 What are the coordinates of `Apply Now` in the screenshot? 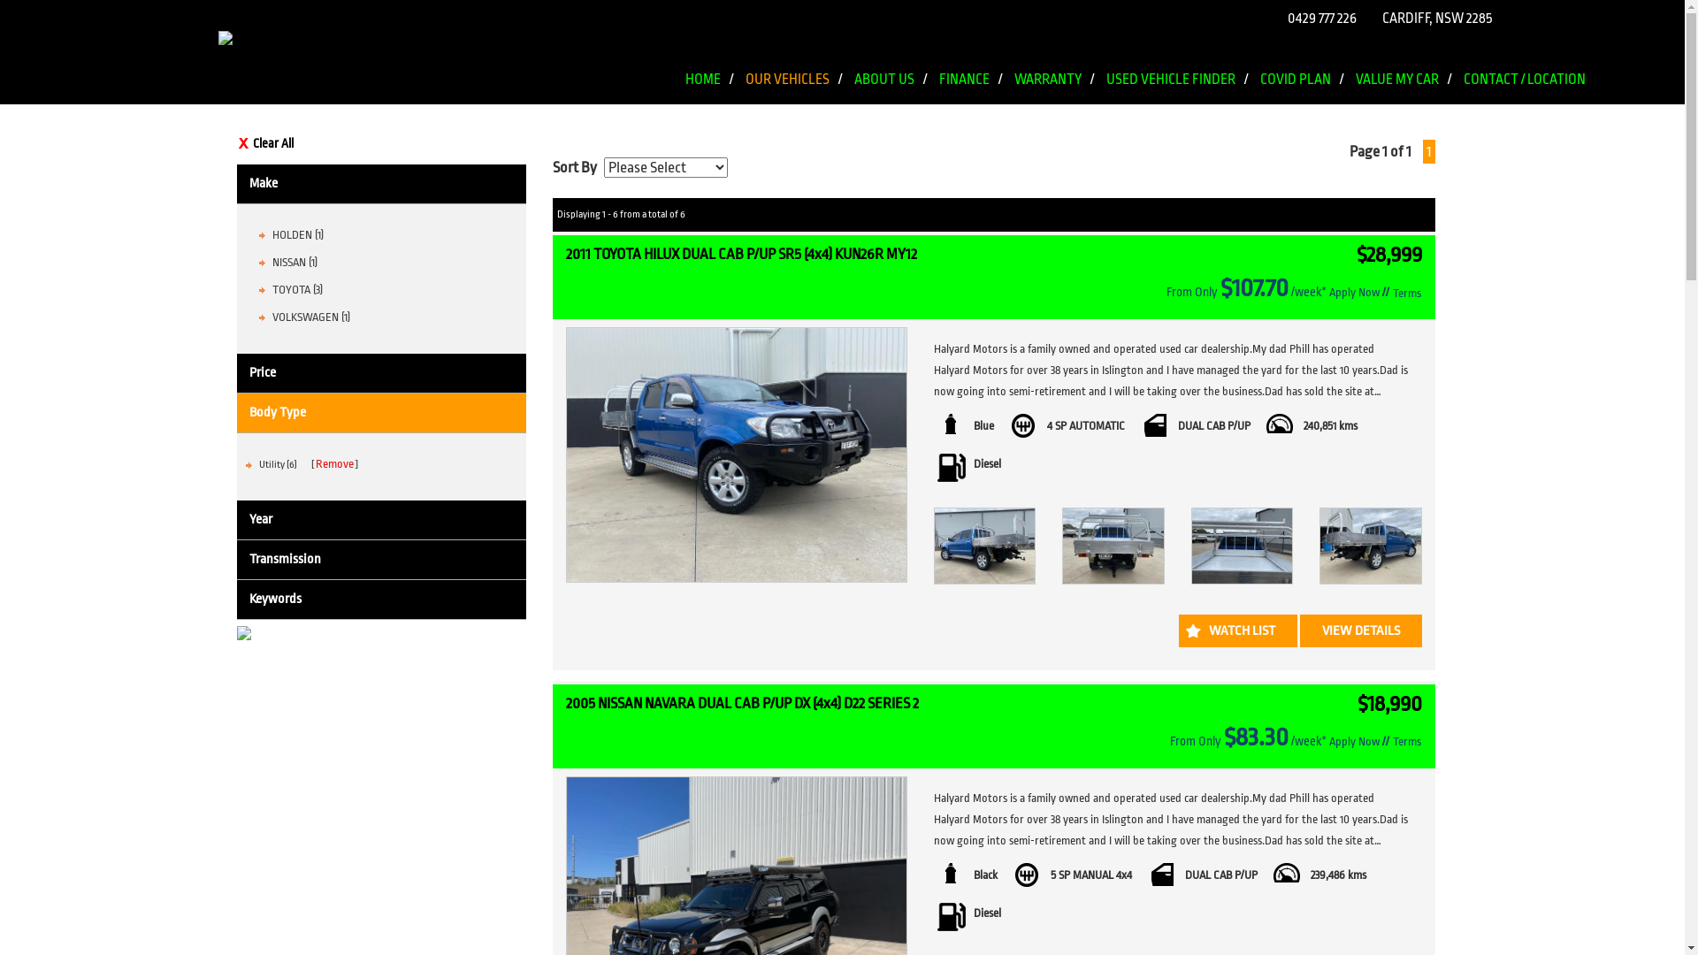 It's located at (1353, 741).